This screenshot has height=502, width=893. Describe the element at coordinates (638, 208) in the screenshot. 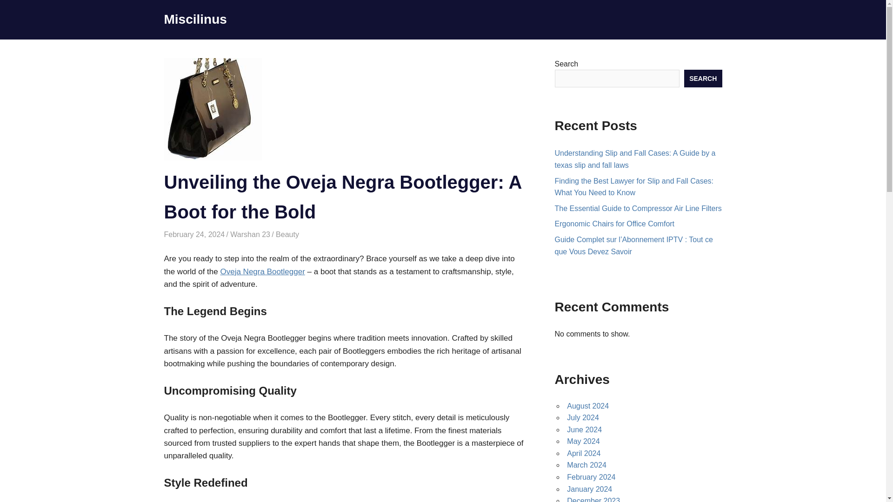

I see `The Essential Guide to Compressor Air Line Filters` at that location.